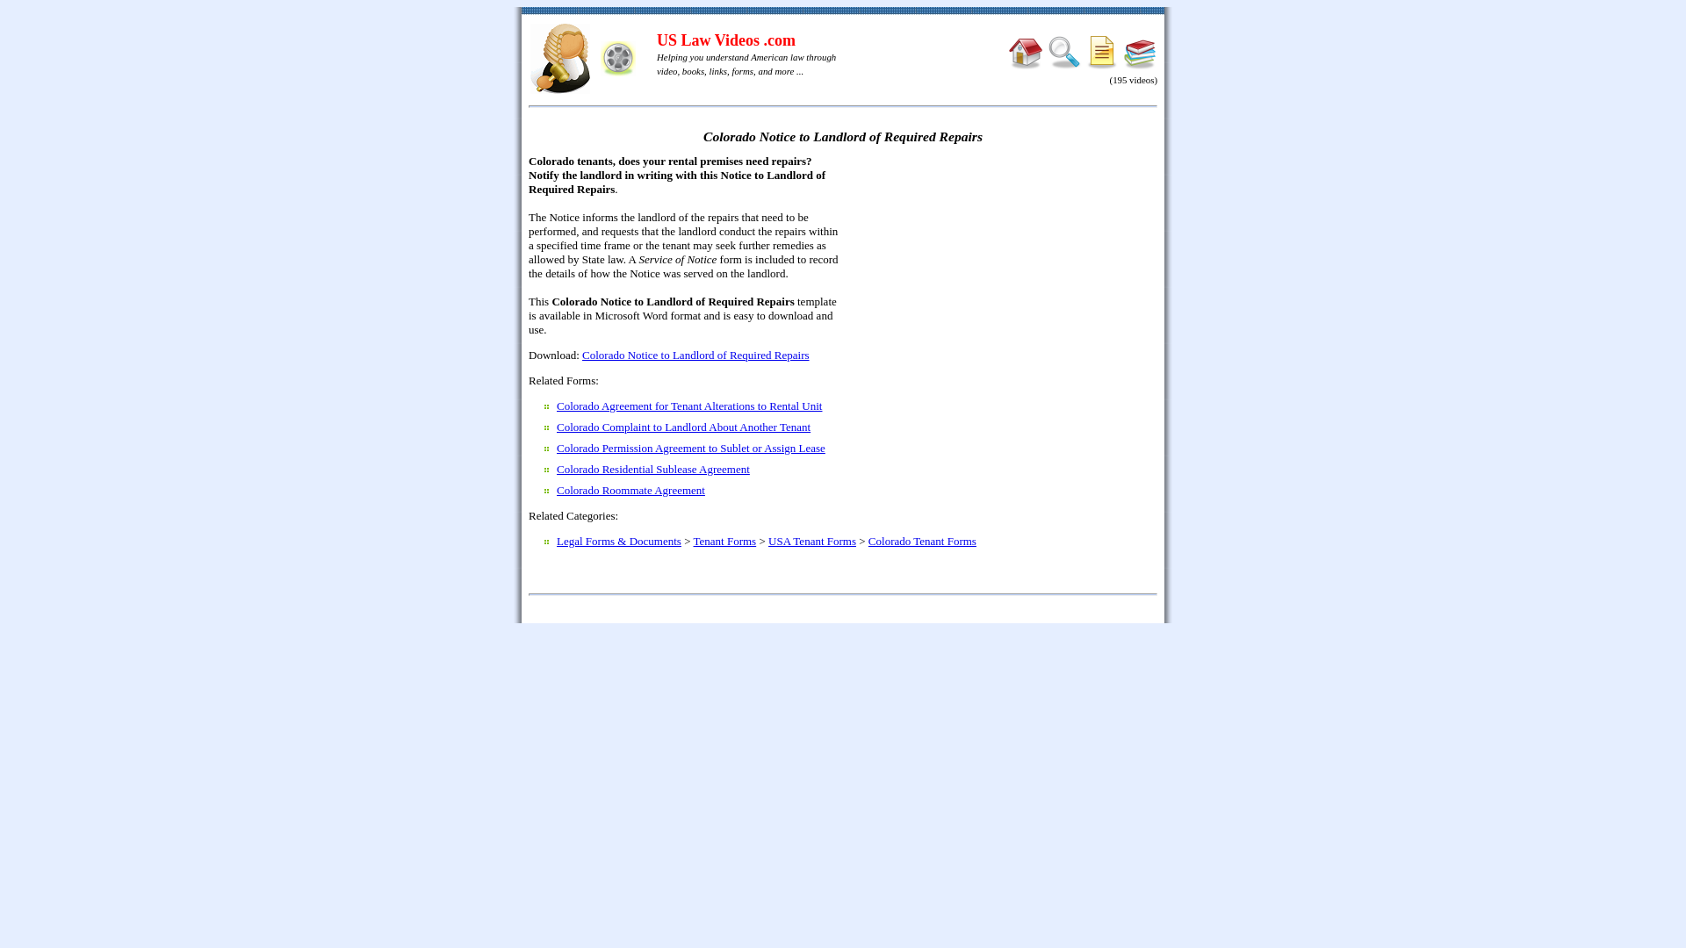 The image size is (1686, 948). I want to click on Advertisement, so click(1005, 281).